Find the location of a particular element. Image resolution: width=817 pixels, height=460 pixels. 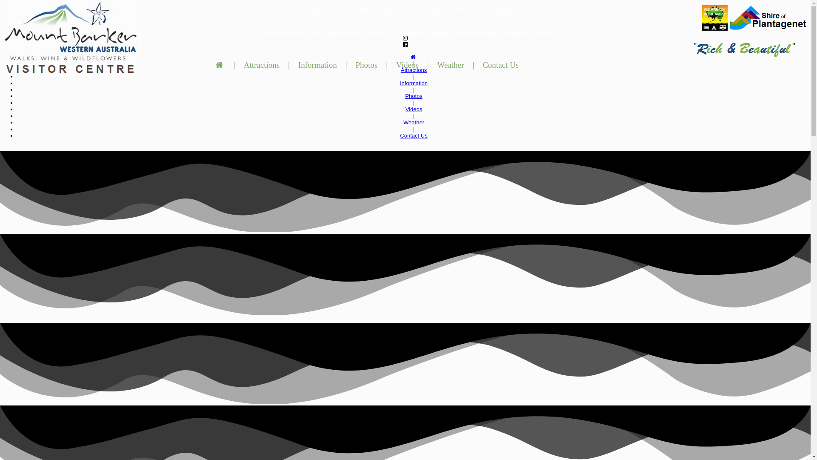

| is located at coordinates (387, 65).